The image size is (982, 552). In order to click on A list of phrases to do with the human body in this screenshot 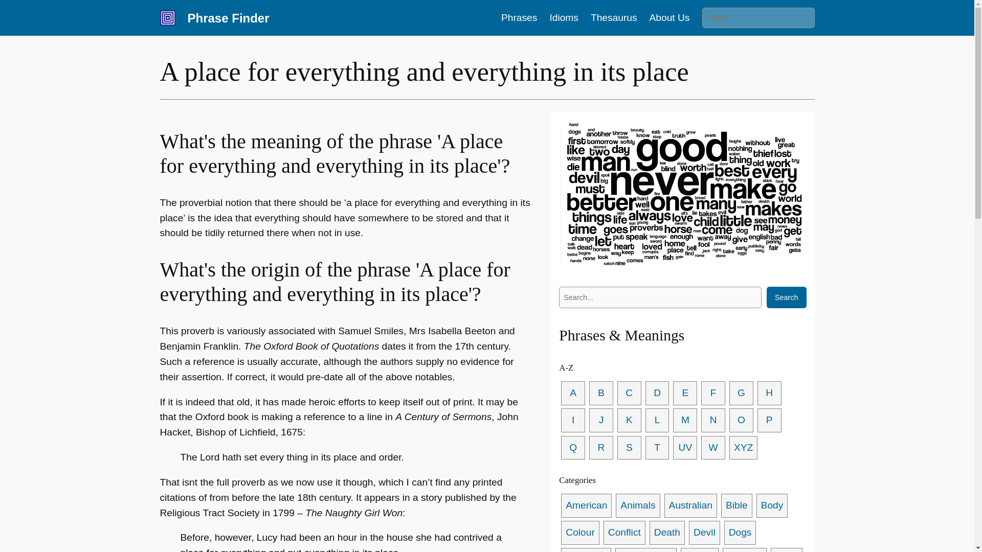, I will do `click(772, 505)`.